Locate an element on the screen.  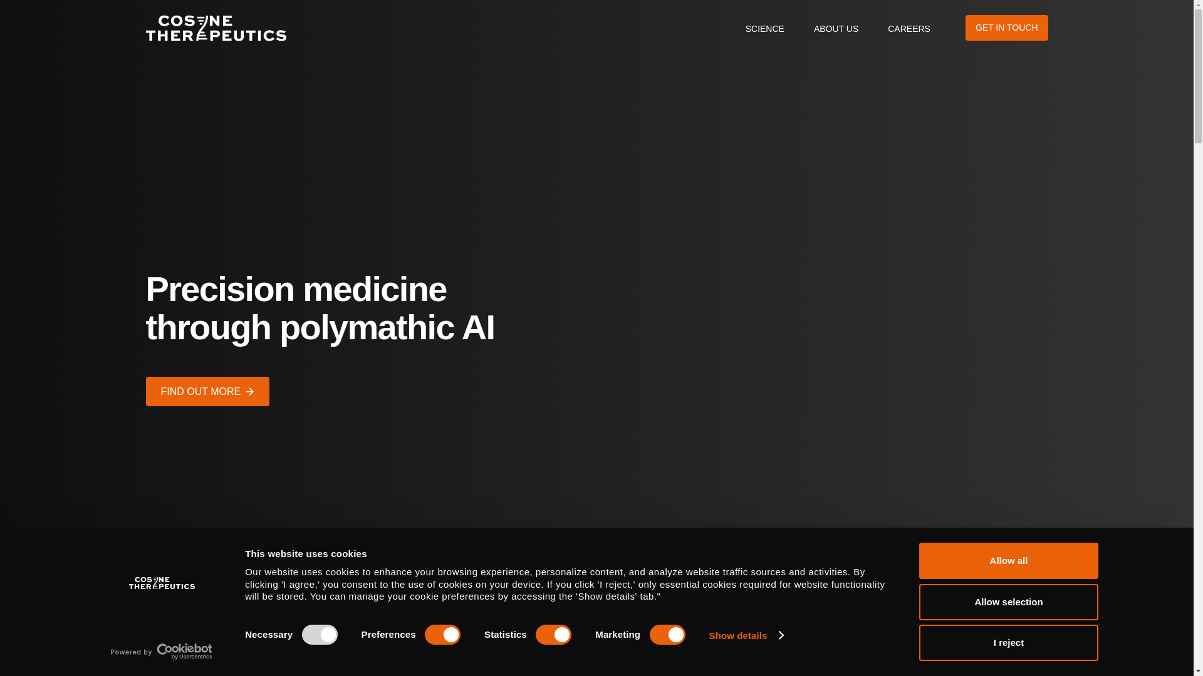
Show details is located at coordinates (746, 635).